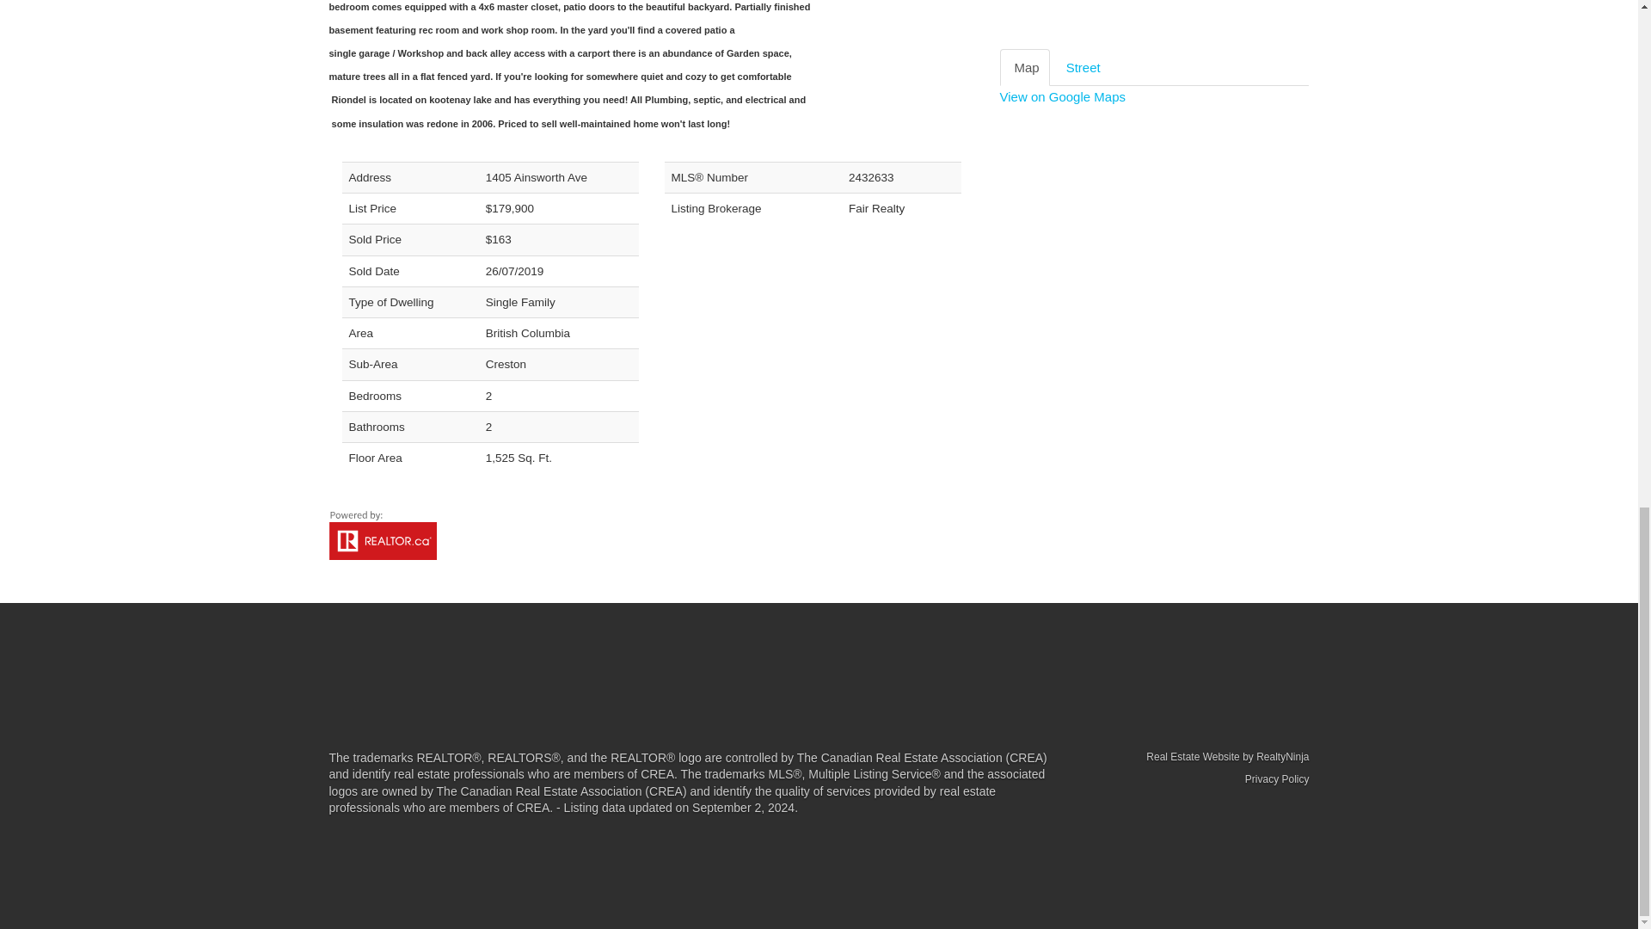 The width and height of the screenshot is (1651, 929). Describe the element at coordinates (1023, 67) in the screenshot. I see `Map` at that location.